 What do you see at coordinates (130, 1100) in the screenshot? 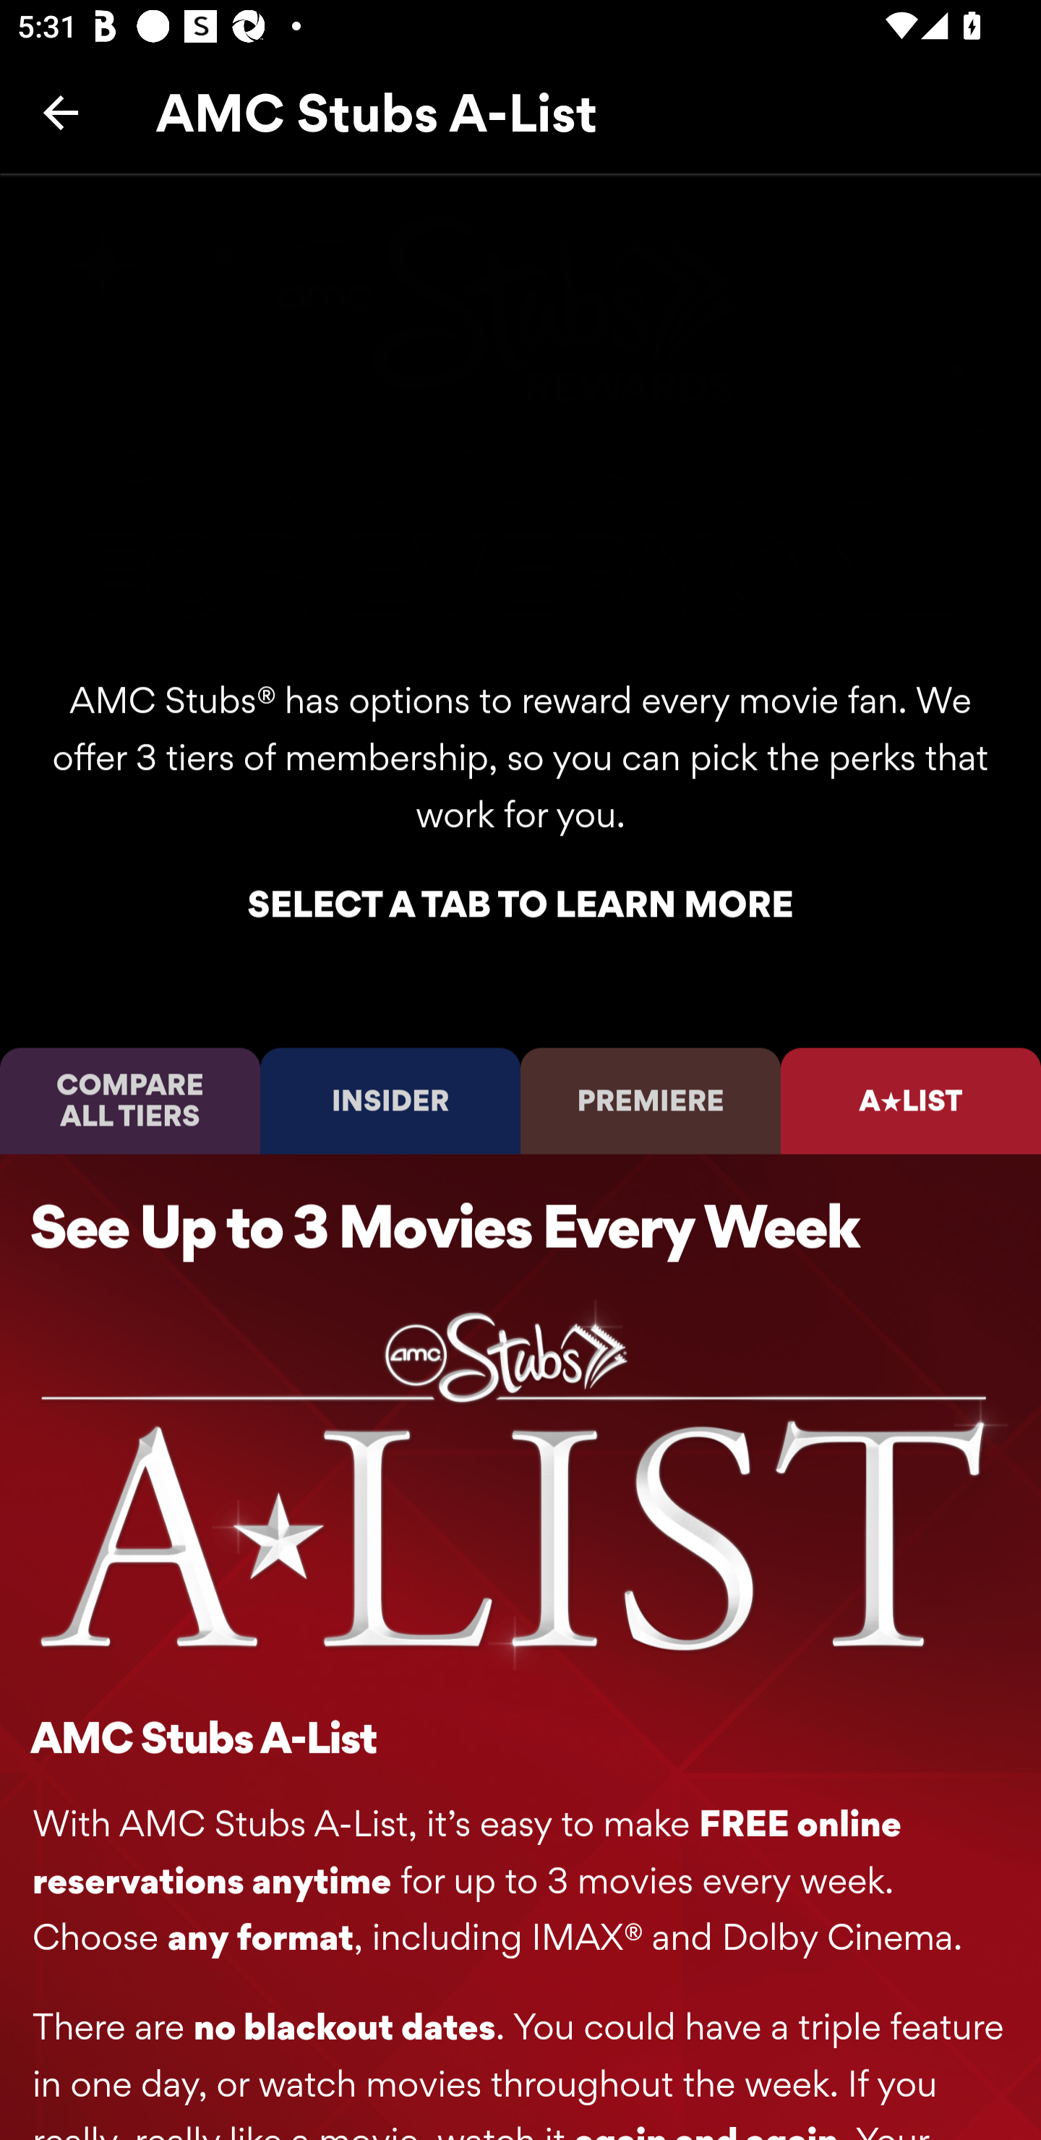
I see `COMPARE ALL TIERS COMPARE ALL TIERS` at bounding box center [130, 1100].